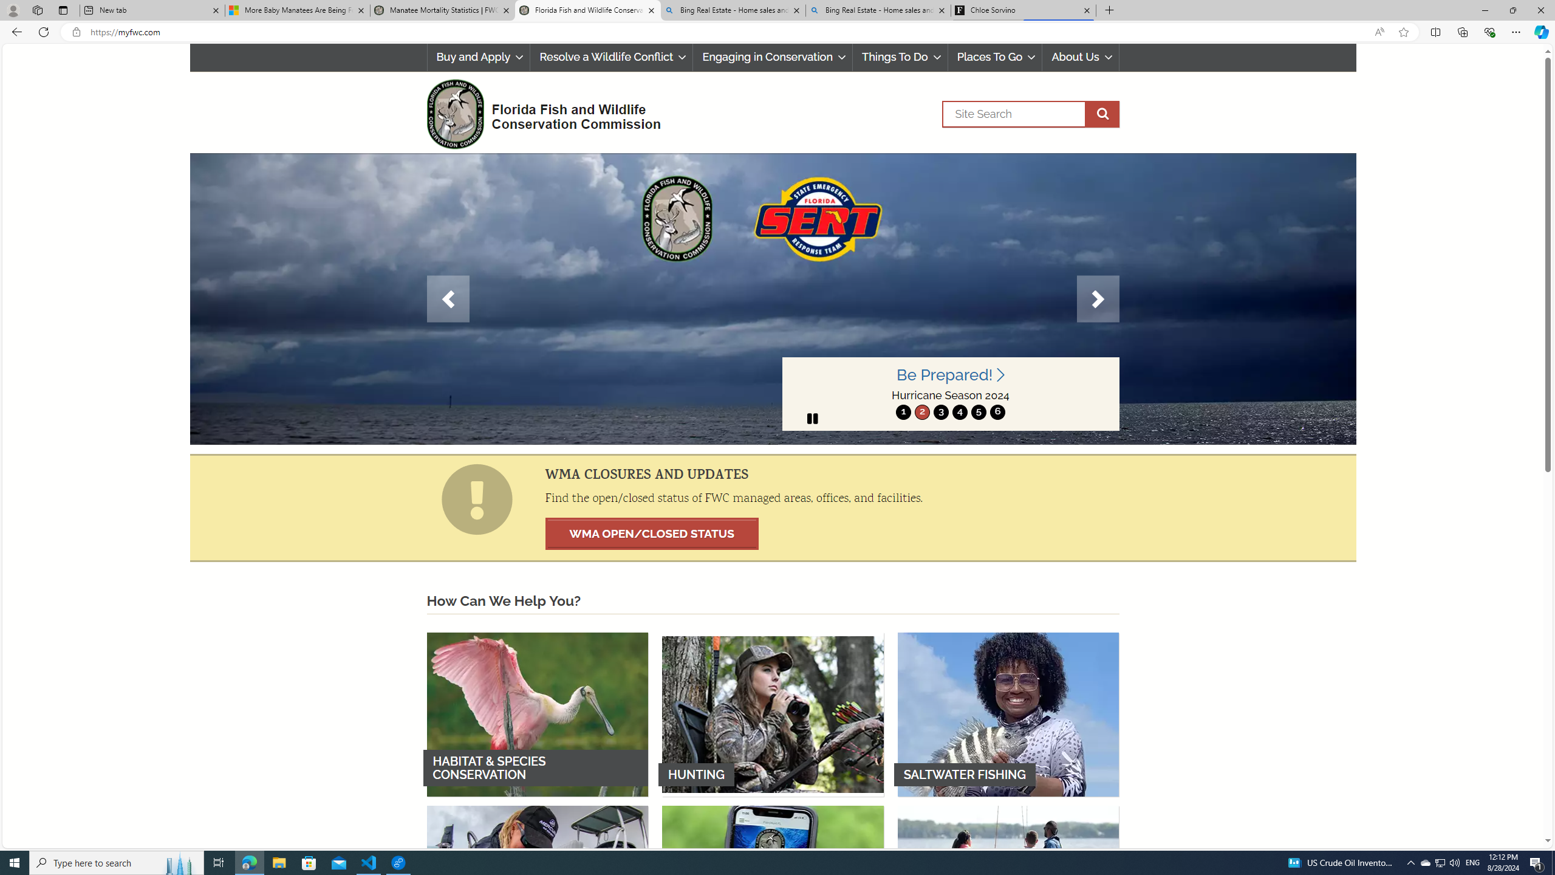 This screenshot has width=1555, height=875. Describe the element at coordinates (773, 887) in the screenshot. I see `LICENSES & PERMITS` at that location.